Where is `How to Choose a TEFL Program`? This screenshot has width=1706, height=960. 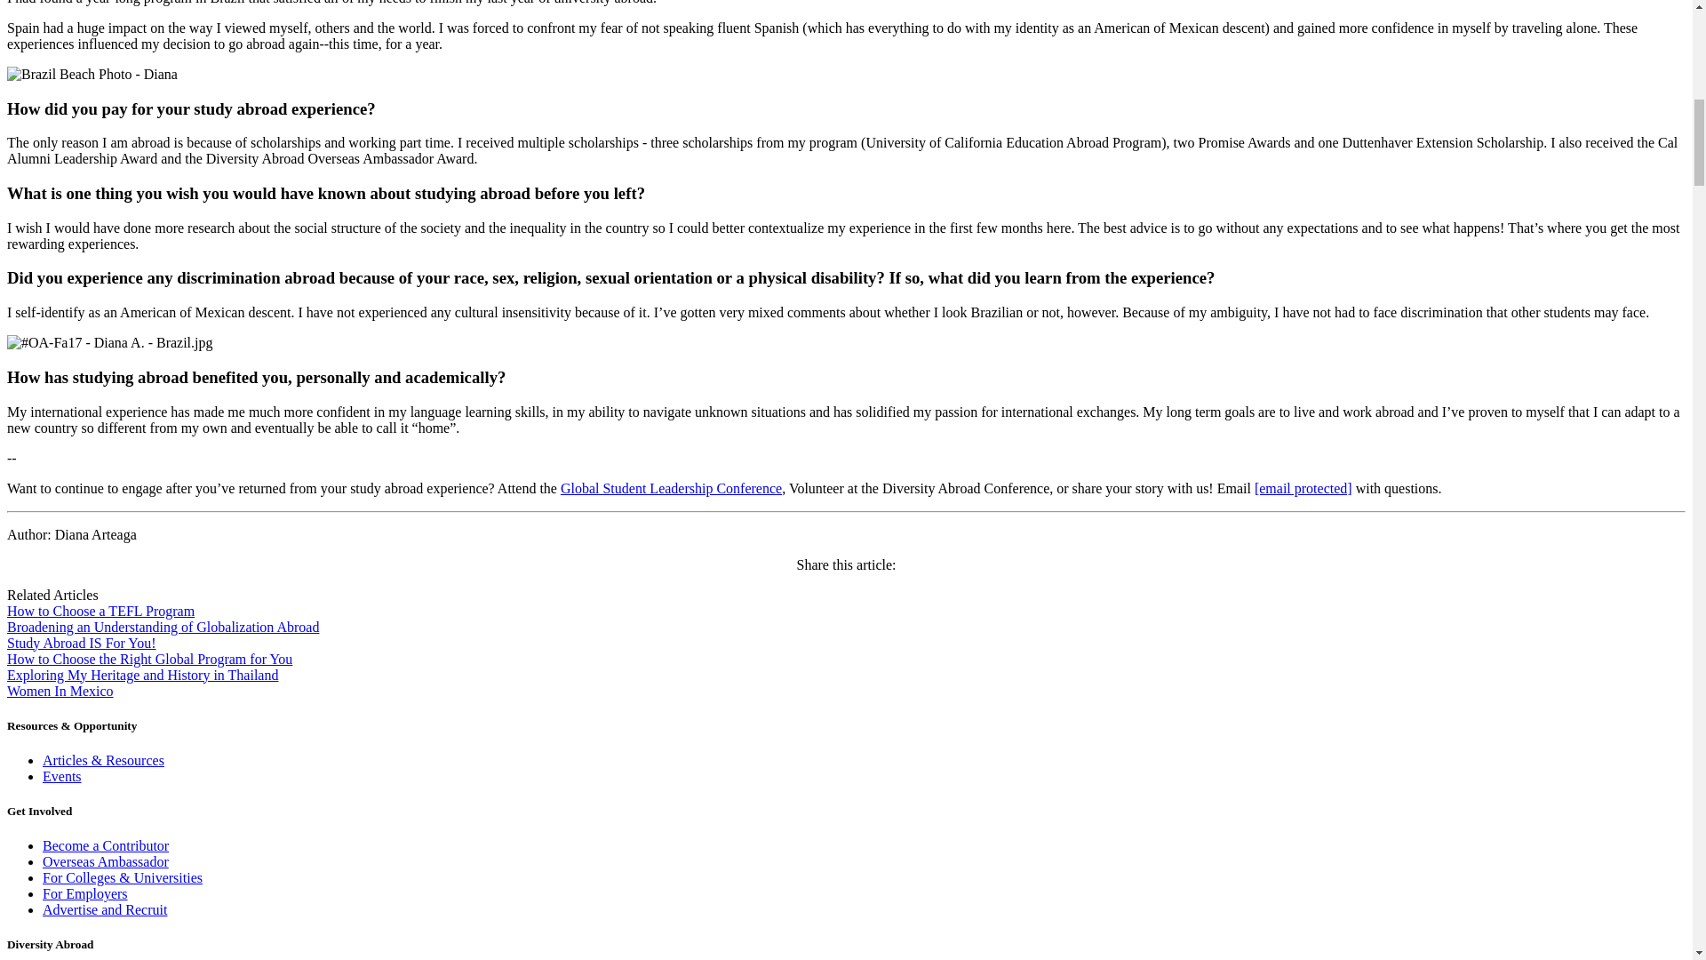 How to Choose a TEFL Program is located at coordinates (100, 611).